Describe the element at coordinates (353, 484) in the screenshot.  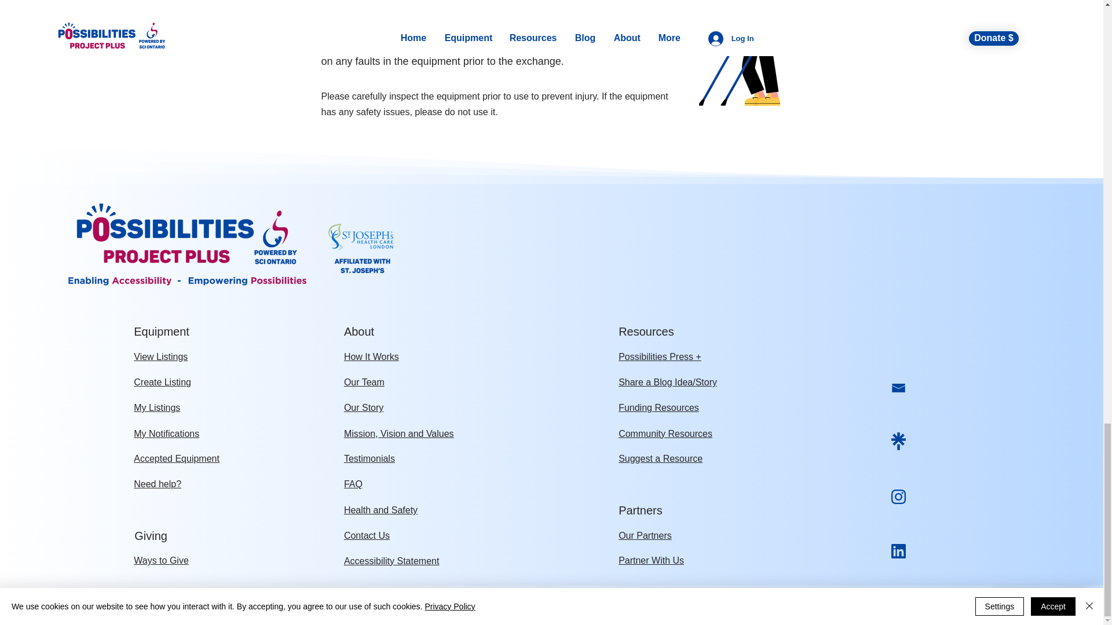
I see `FAQ` at that location.